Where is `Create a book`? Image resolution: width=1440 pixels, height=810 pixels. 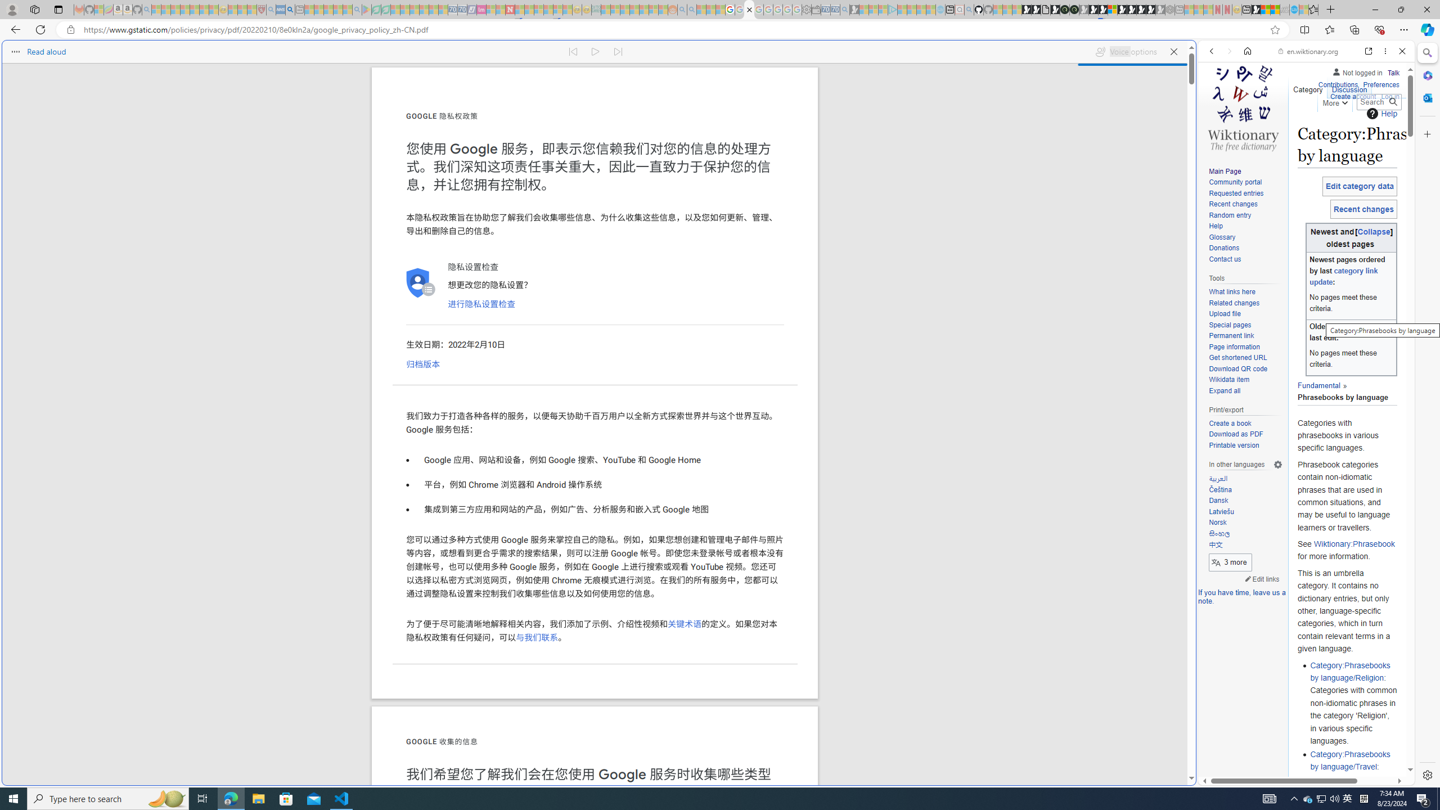
Create a book is located at coordinates (1245, 424).